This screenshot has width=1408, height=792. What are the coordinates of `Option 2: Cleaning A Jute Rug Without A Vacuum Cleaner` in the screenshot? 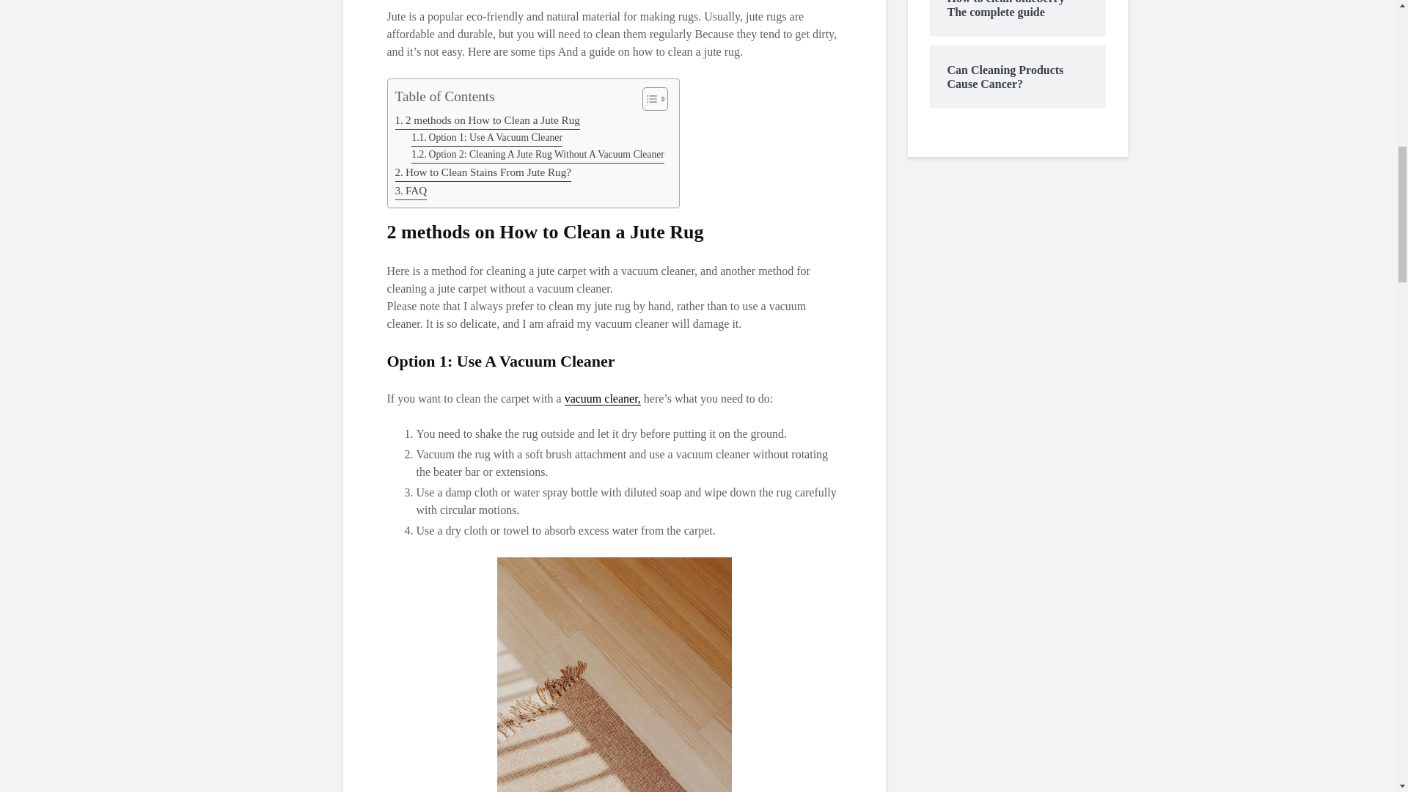 It's located at (538, 154).